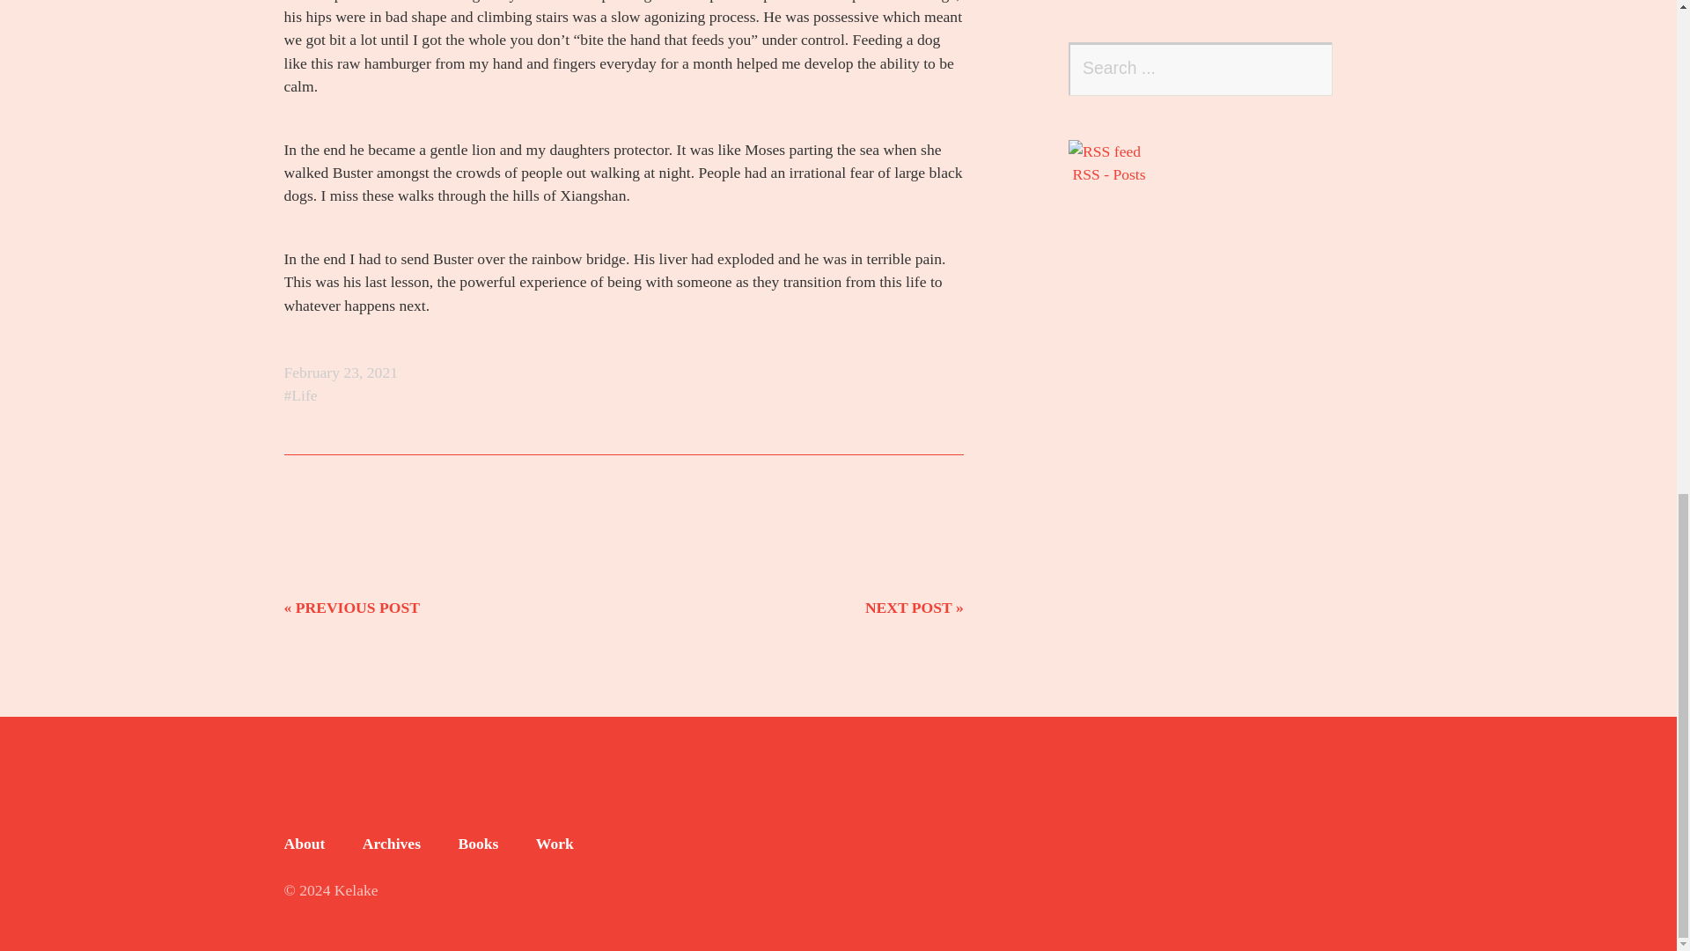 The image size is (1690, 951). Describe the element at coordinates (1227, 161) in the screenshot. I see ` RSS - Posts` at that location.